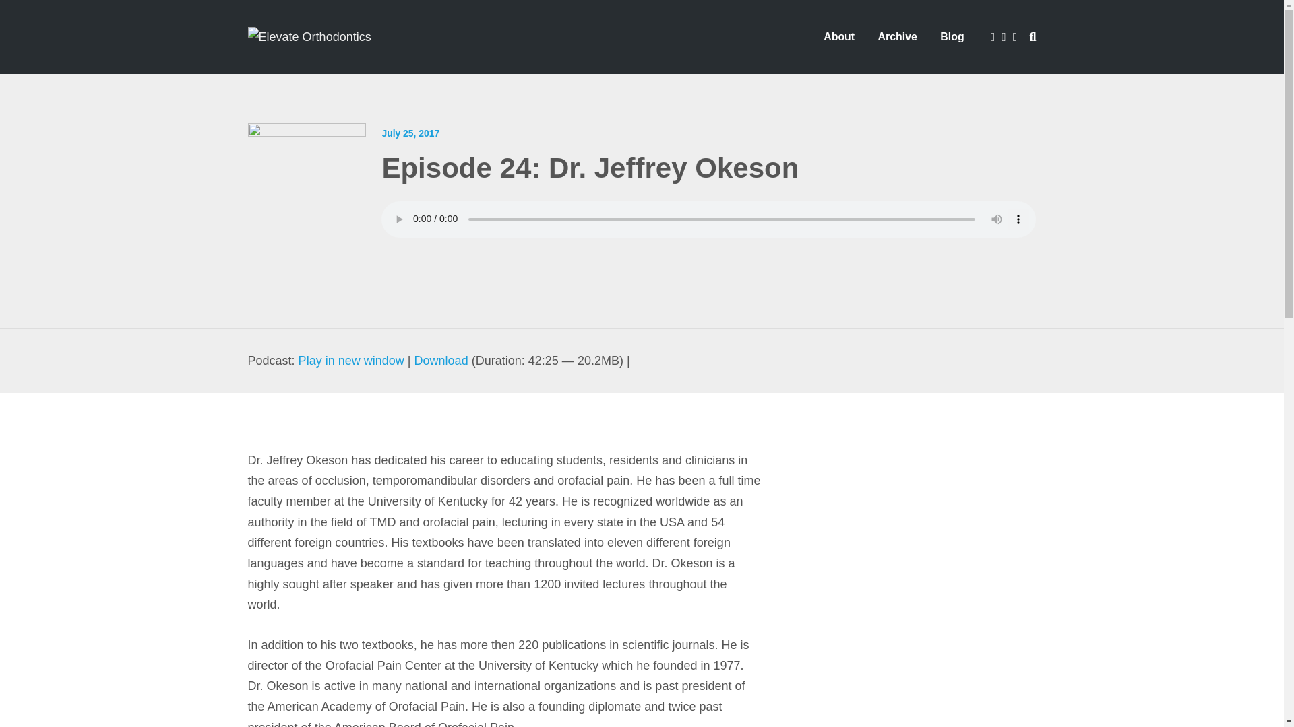  I want to click on Download, so click(441, 361).